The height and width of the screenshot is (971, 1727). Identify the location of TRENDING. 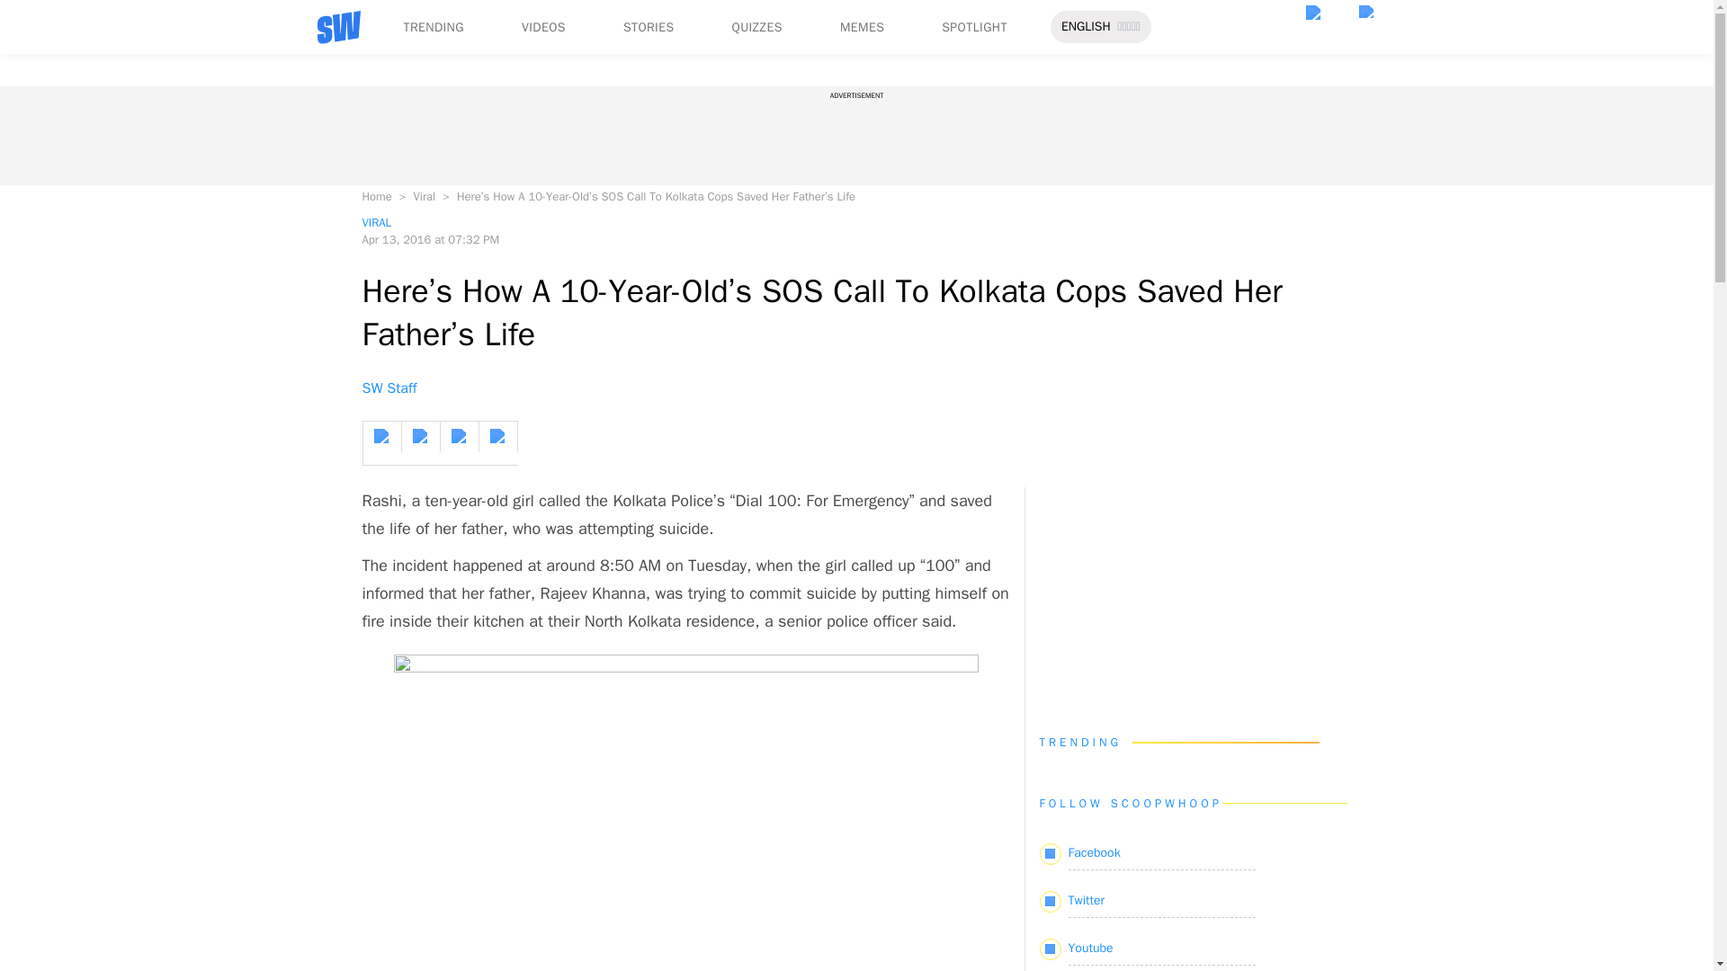
(432, 27).